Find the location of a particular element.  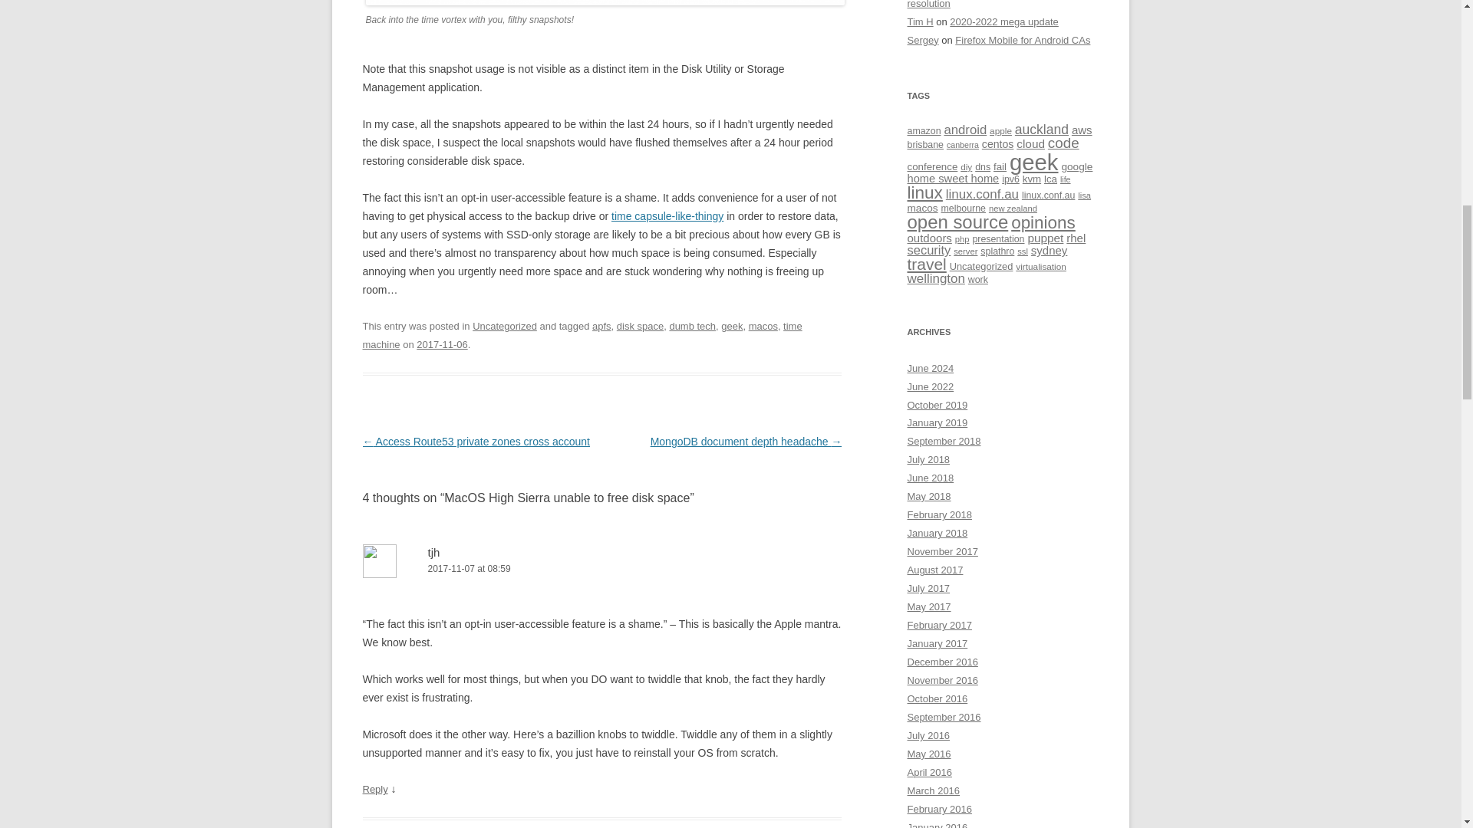

apfs is located at coordinates (601, 326).